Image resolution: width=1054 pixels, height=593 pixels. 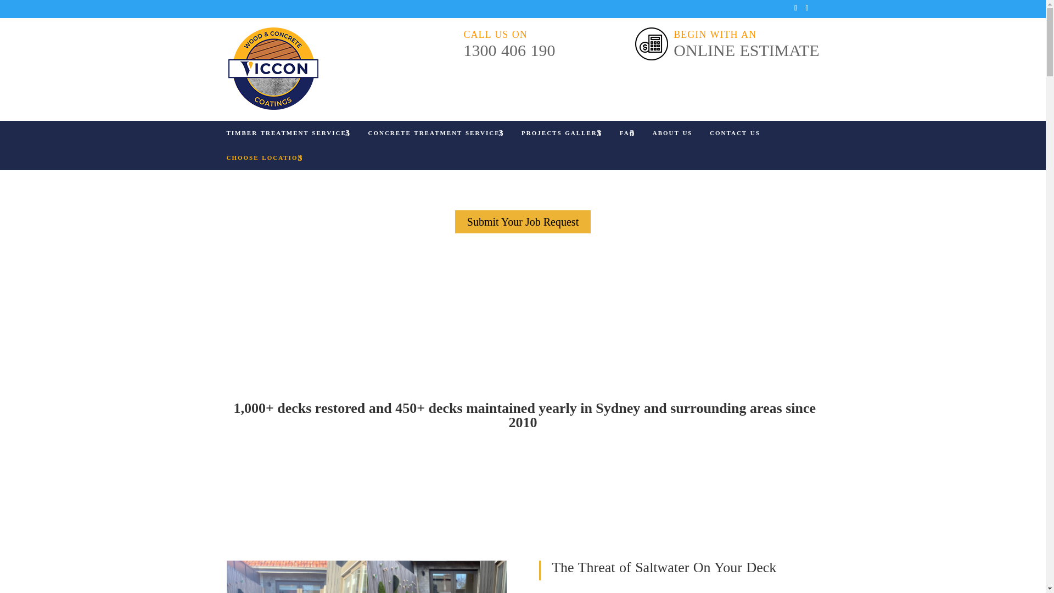 What do you see at coordinates (288, 133) in the screenshot?
I see `TIMBER TREATMENT SERVICES` at bounding box center [288, 133].